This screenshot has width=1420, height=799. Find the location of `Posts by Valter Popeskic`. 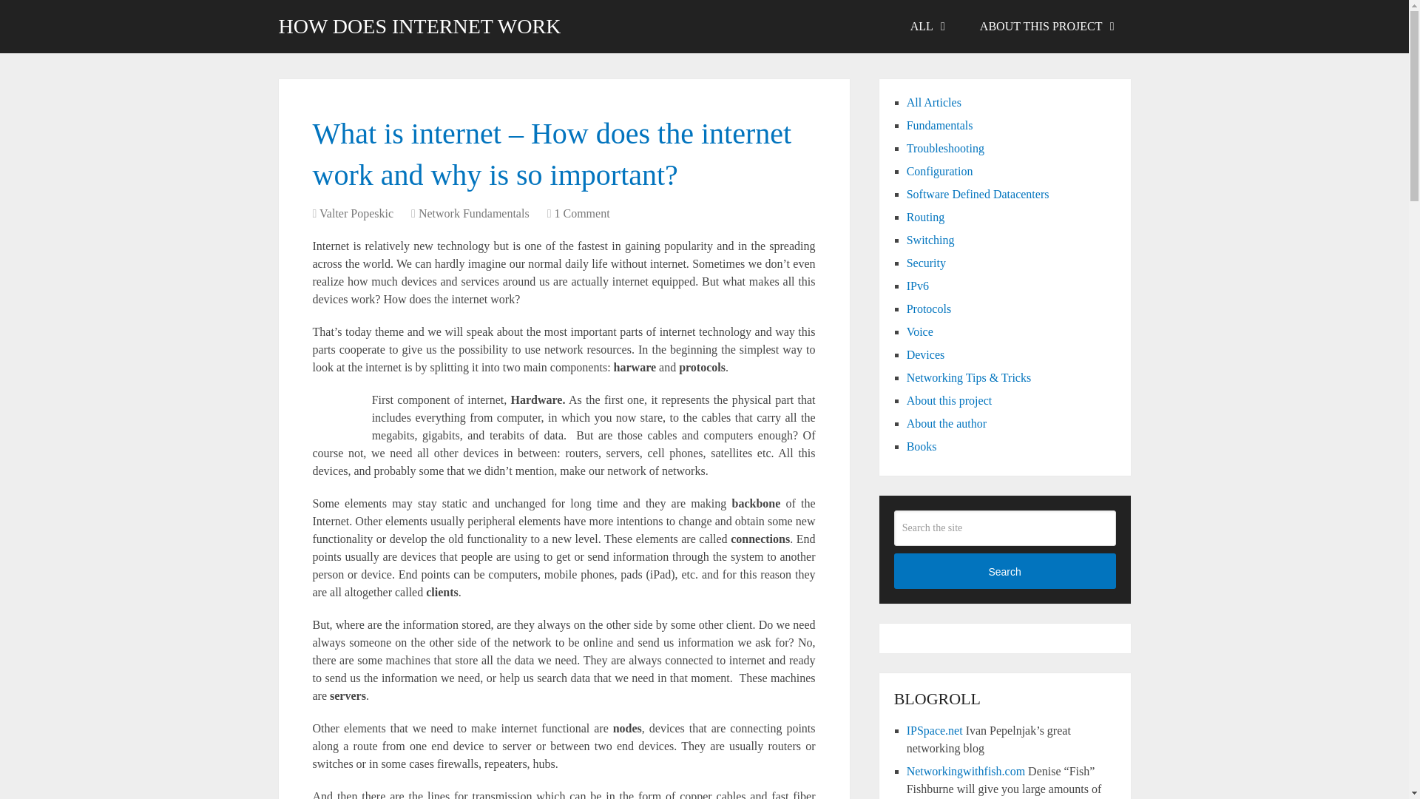

Posts by Valter Popeskic is located at coordinates (356, 213).